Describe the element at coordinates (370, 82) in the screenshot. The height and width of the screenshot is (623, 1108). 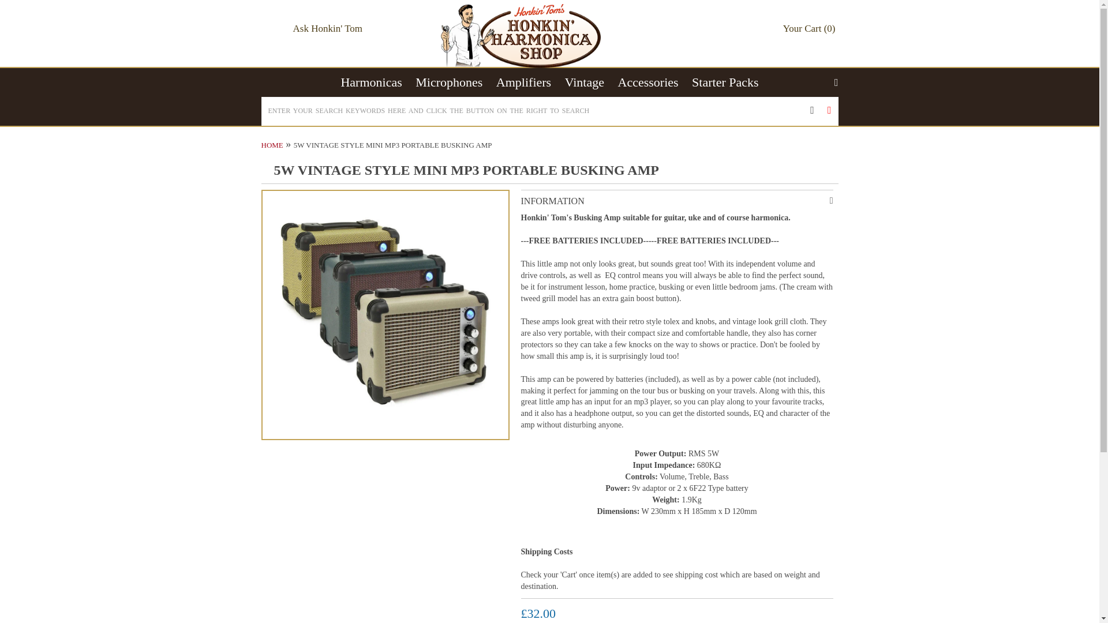
I see `Harmonicas` at that location.